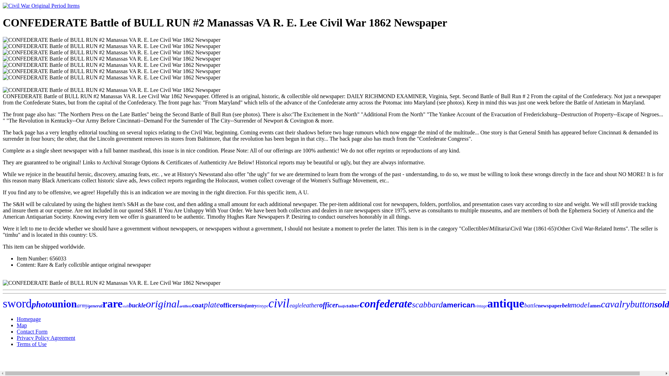  What do you see at coordinates (112, 304) in the screenshot?
I see `rare` at bounding box center [112, 304].